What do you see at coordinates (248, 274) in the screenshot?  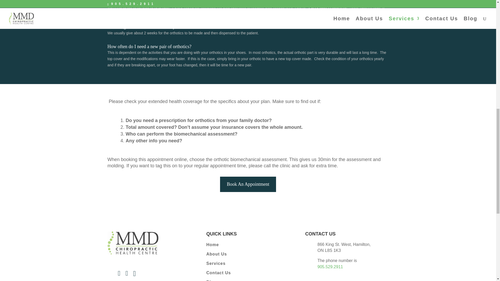 I see `Contact Us` at bounding box center [248, 274].